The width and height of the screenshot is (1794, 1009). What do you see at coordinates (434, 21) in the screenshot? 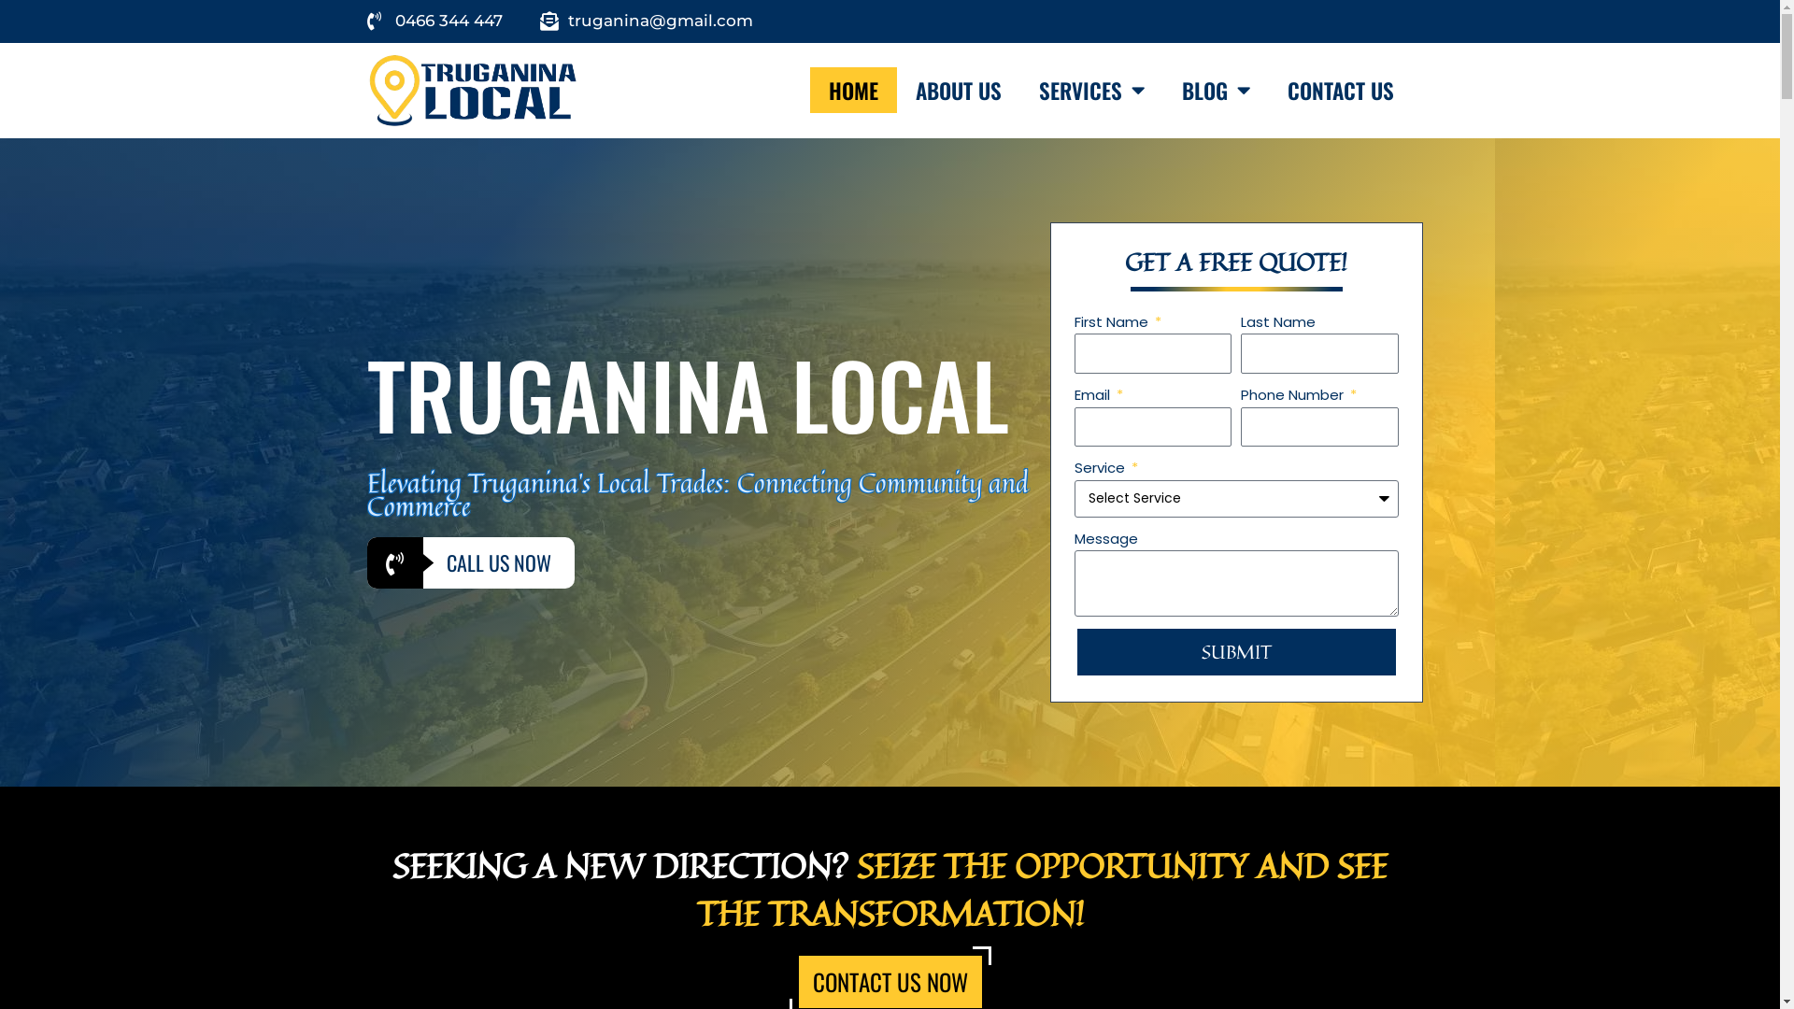
I see `0466 344 447` at bounding box center [434, 21].